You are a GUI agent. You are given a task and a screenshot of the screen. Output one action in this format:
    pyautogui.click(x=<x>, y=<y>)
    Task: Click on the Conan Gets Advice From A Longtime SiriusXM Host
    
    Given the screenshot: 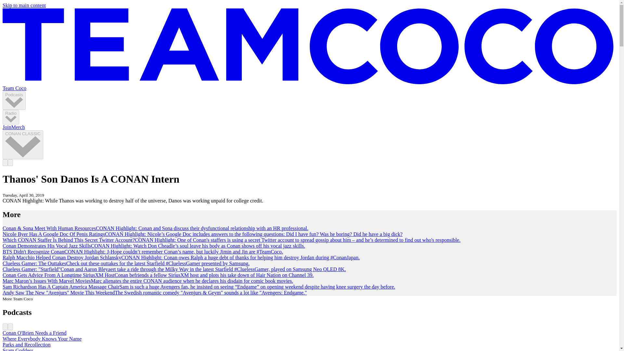 What is the action you would take?
    pyautogui.click(x=58, y=275)
    